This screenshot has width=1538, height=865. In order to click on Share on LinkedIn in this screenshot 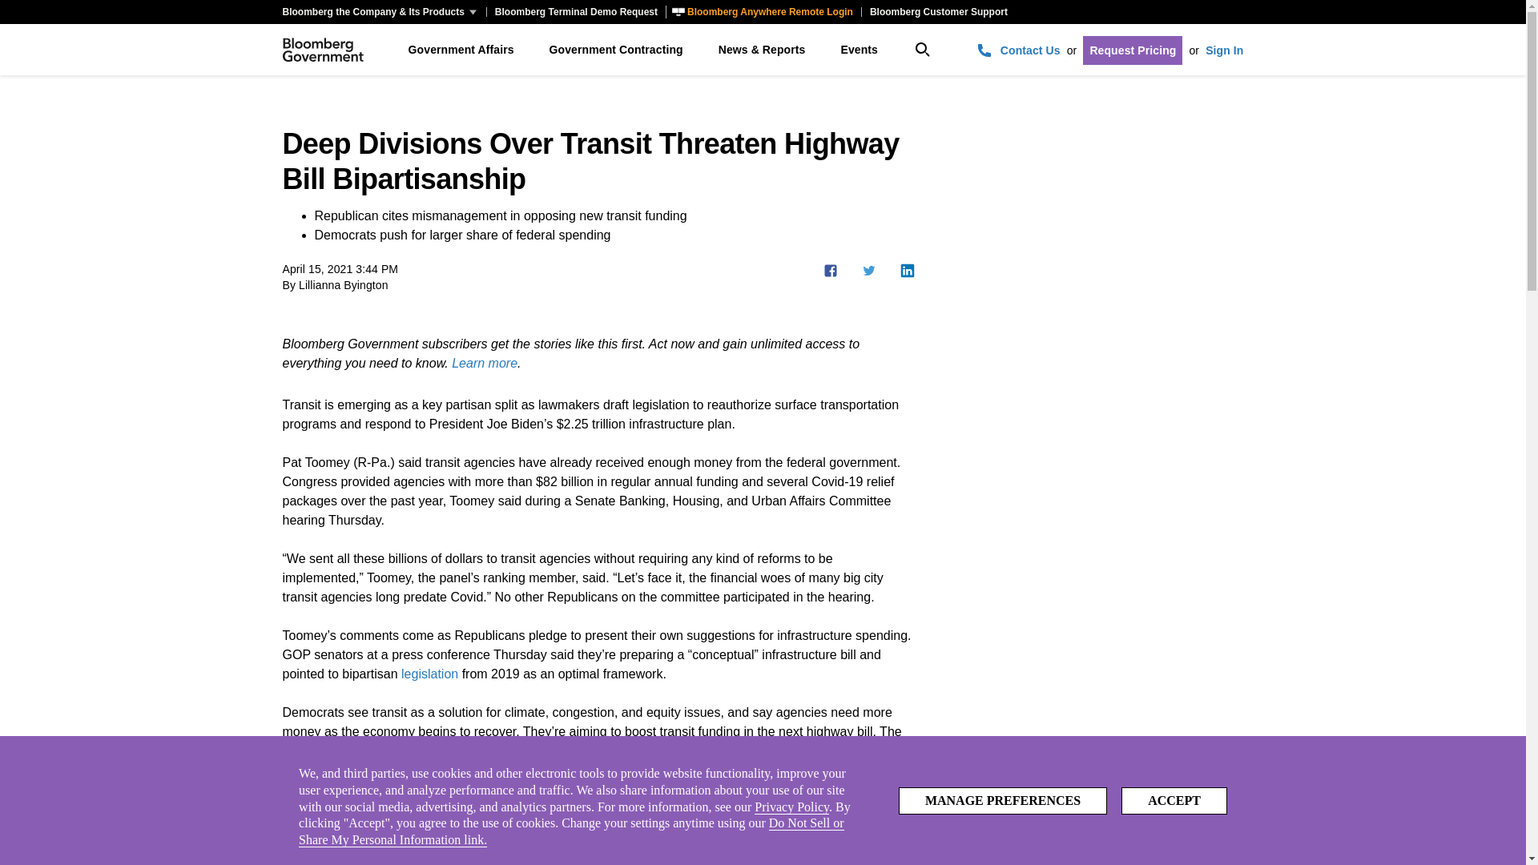, I will do `click(907, 271)`.